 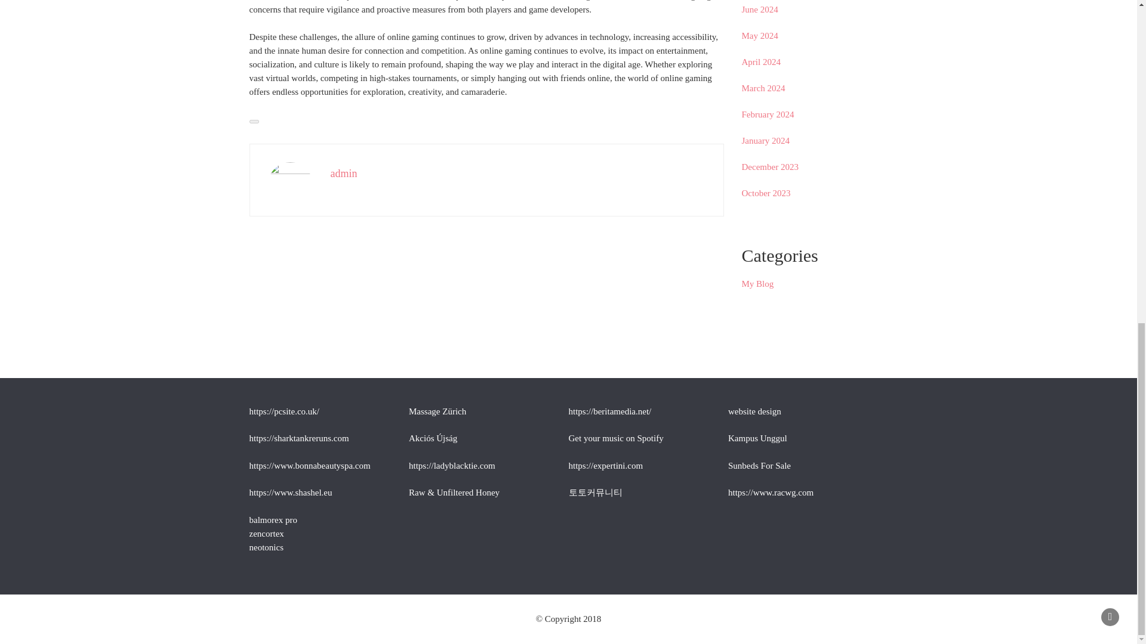 I want to click on Get your music on Spotify, so click(x=616, y=438).